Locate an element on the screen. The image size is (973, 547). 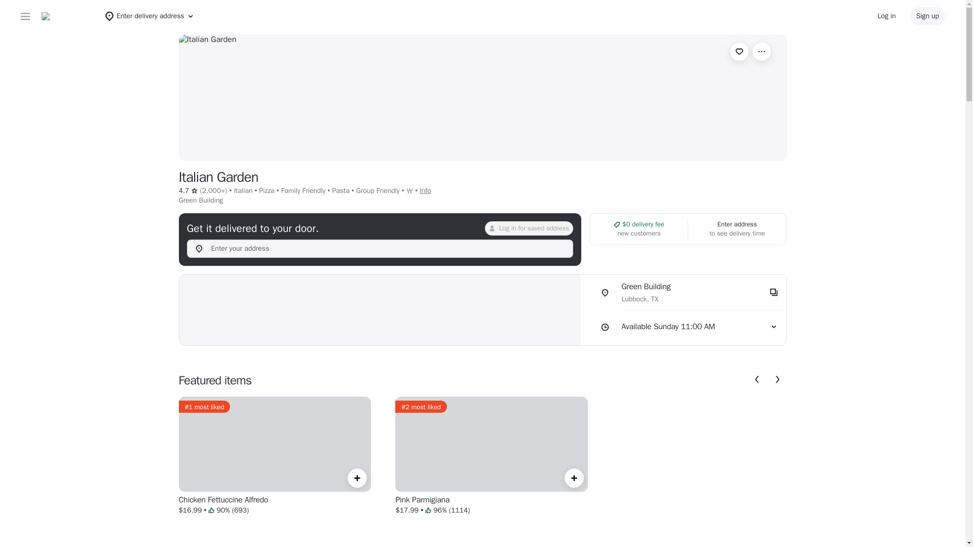
Available Sunday 11:00 AM is located at coordinates (687, 327).